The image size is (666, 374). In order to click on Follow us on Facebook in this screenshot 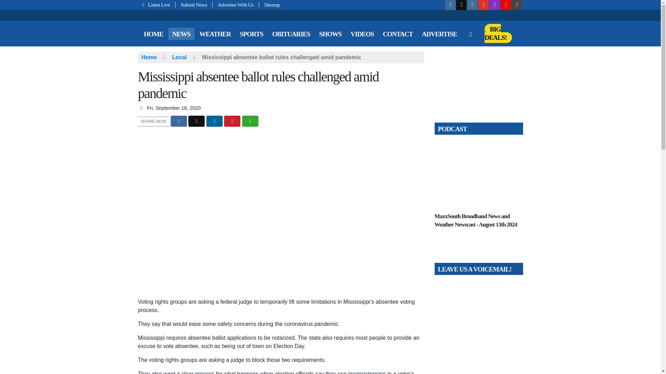, I will do `click(450, 5)`.